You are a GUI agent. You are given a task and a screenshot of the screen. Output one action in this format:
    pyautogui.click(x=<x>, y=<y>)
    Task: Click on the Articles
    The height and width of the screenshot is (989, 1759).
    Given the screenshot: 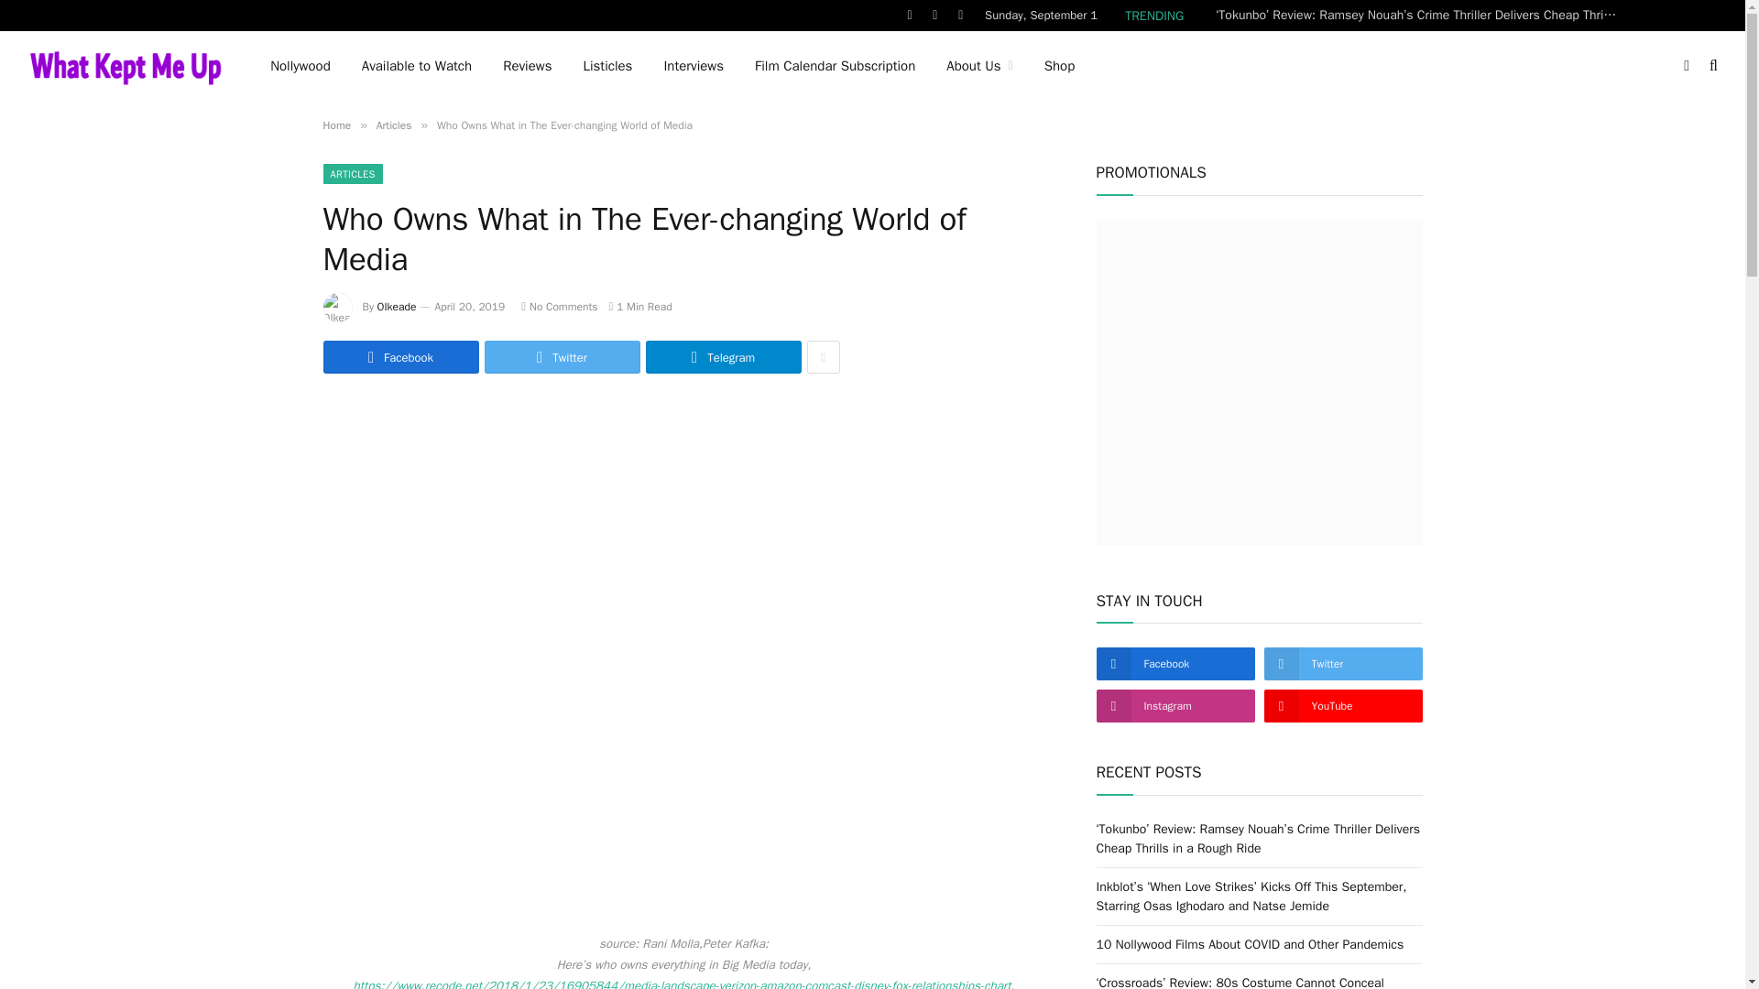 What is the action you would take?
    pyautogui.click(x=394, y=125)
    